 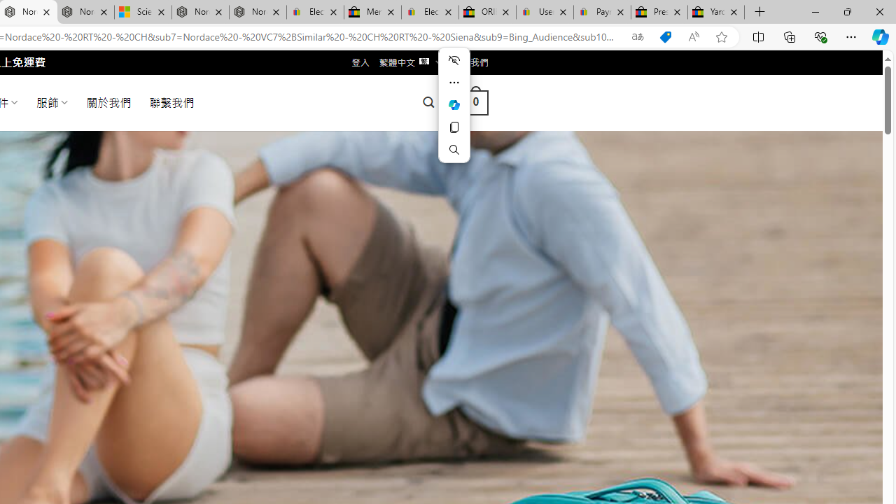 What do you see at coordinates (454, 104) in the screenshot?
I see `Mini menu on text selection` at bounding box center [454, 104].